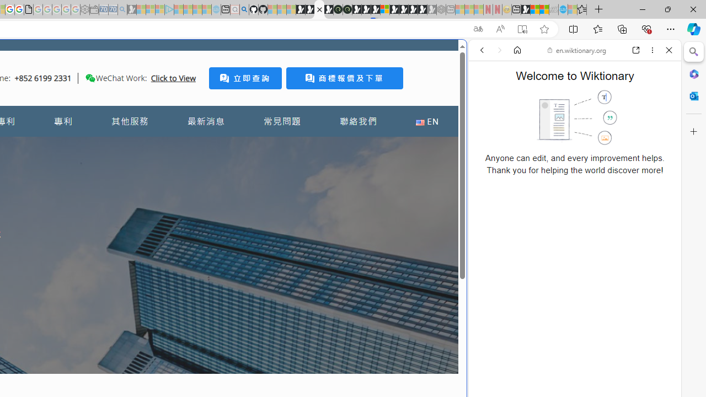 Image resolution: width=706 pixels, height=397 pixels. Describe the element at coordinates (379, 235) in the screenshot. I see `Home | Sky Blue Bikes - Sky Blue Bikes` at that location.